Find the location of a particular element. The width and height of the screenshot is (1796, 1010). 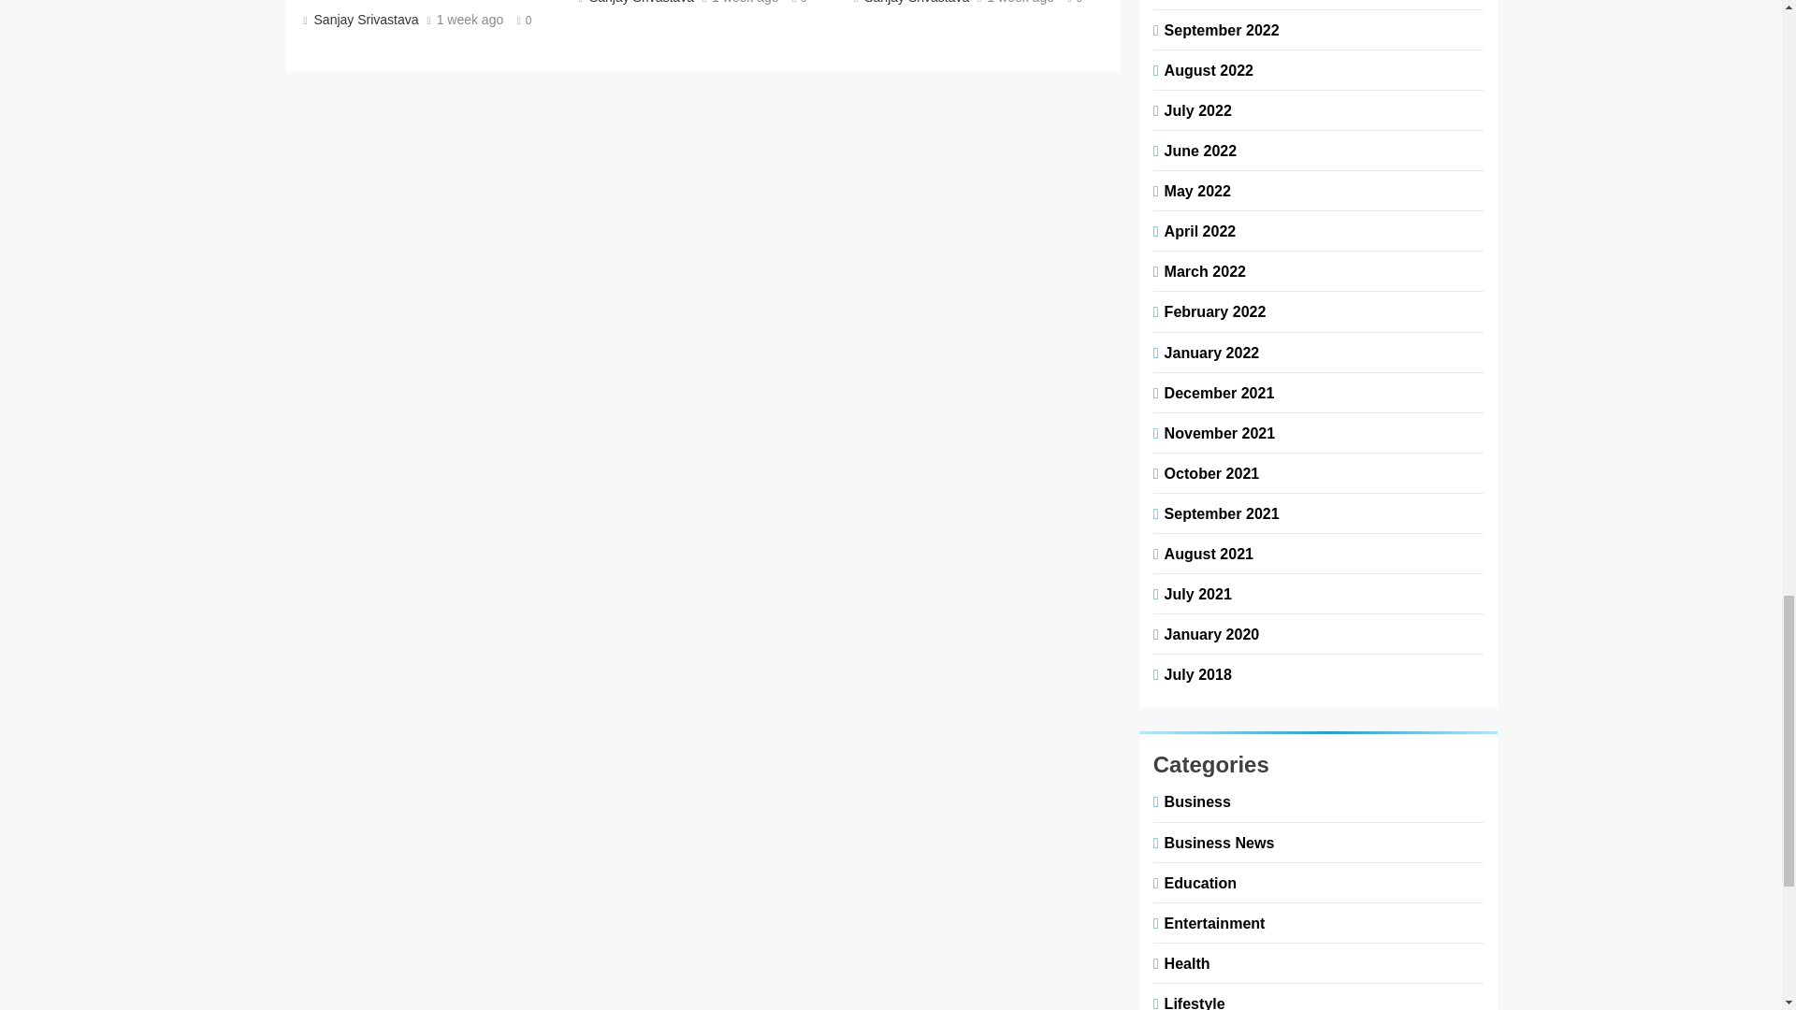

Sanjay Srivastava is located at coordinates (363, 19).